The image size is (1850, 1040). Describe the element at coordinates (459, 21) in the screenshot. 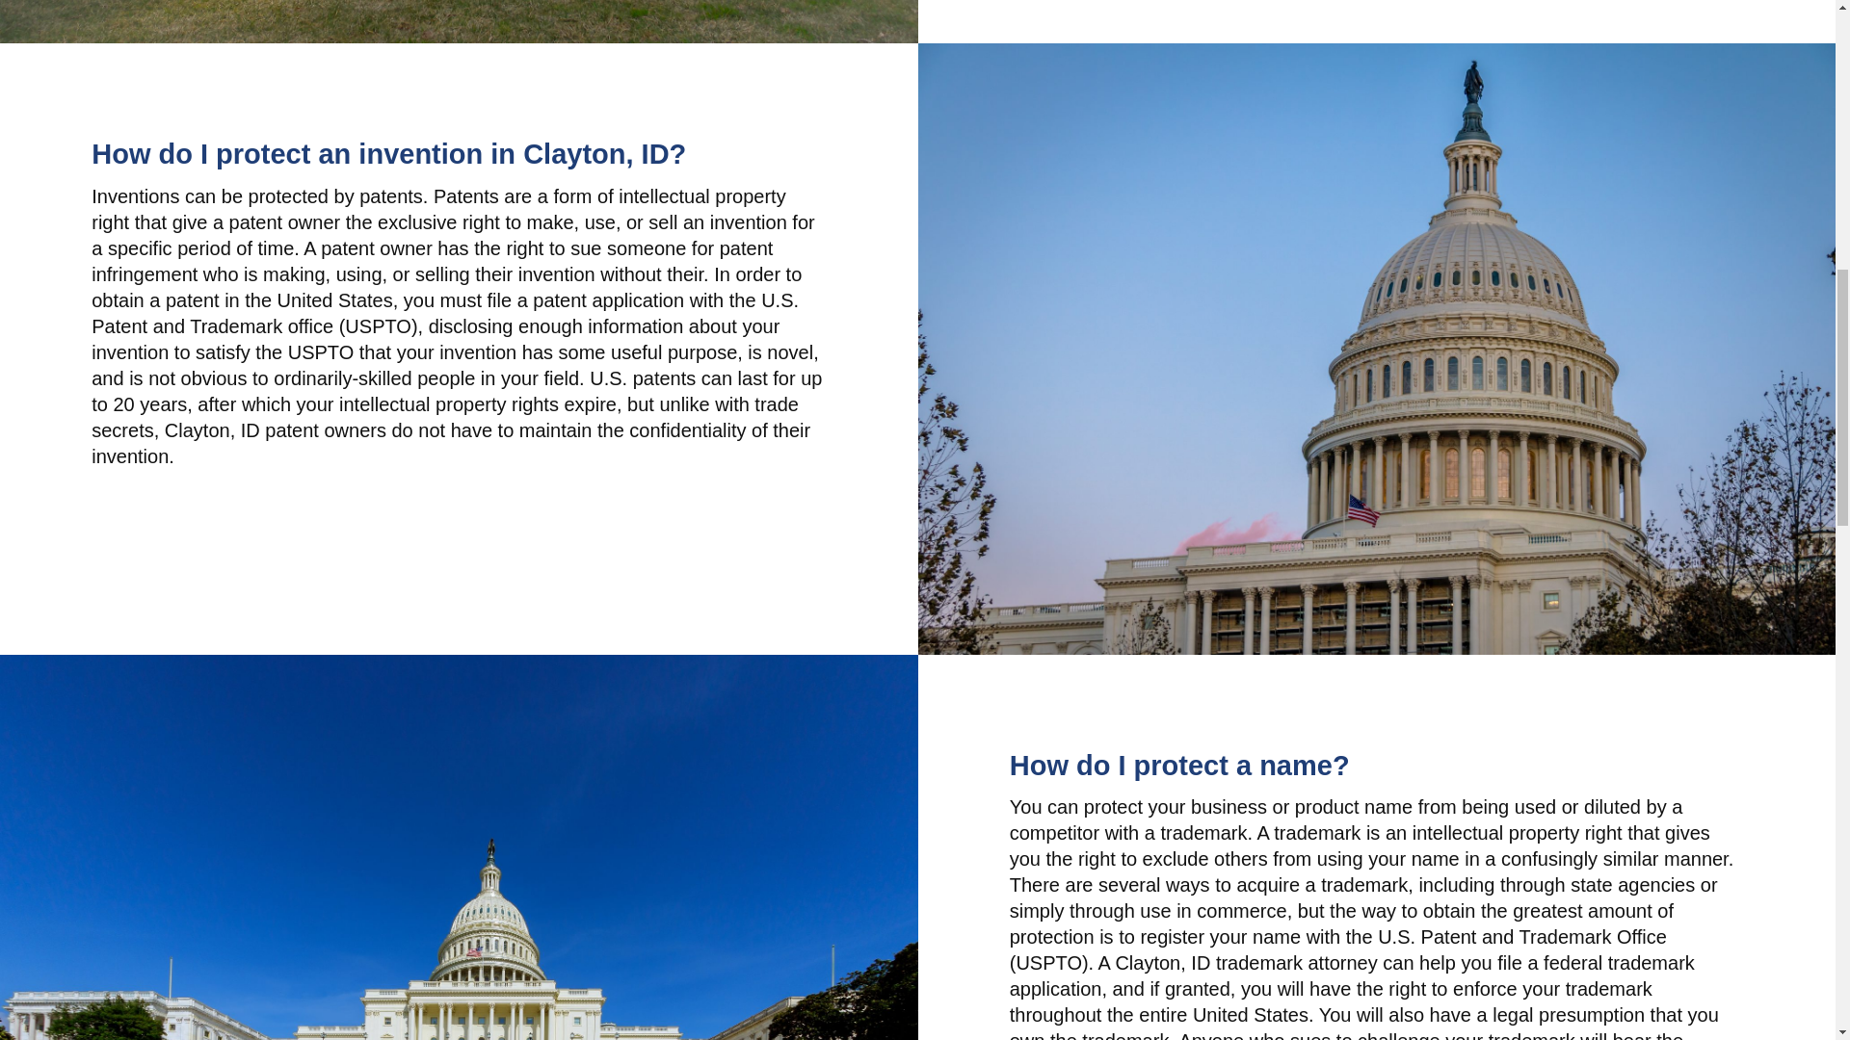

I see `Clayton  Area Professional SEO Services` at that location.